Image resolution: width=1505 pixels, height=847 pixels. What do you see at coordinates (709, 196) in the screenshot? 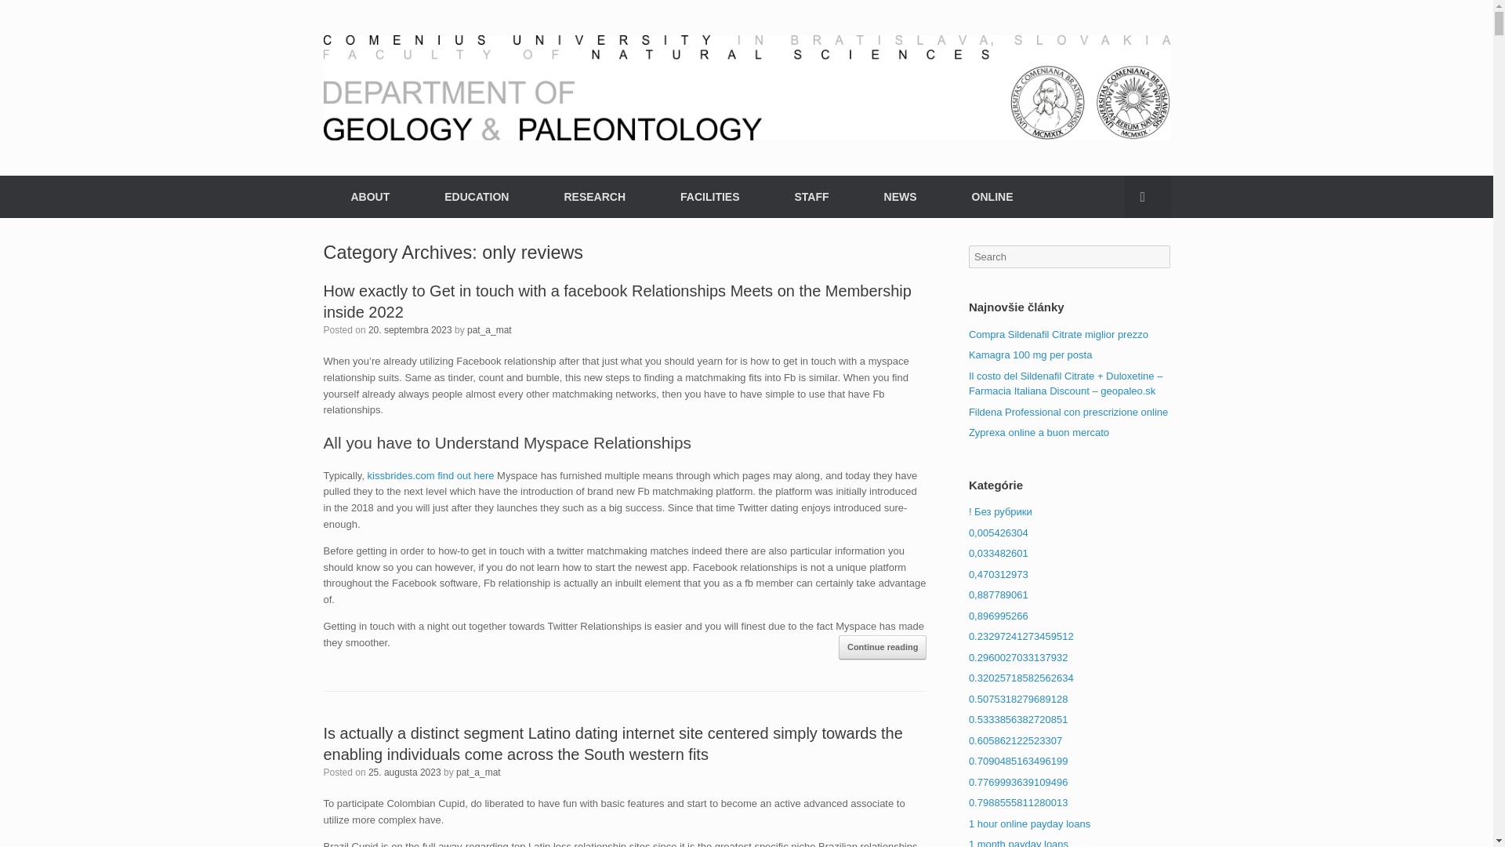
I see `FACILITIES` at bounding box center [709, 196].